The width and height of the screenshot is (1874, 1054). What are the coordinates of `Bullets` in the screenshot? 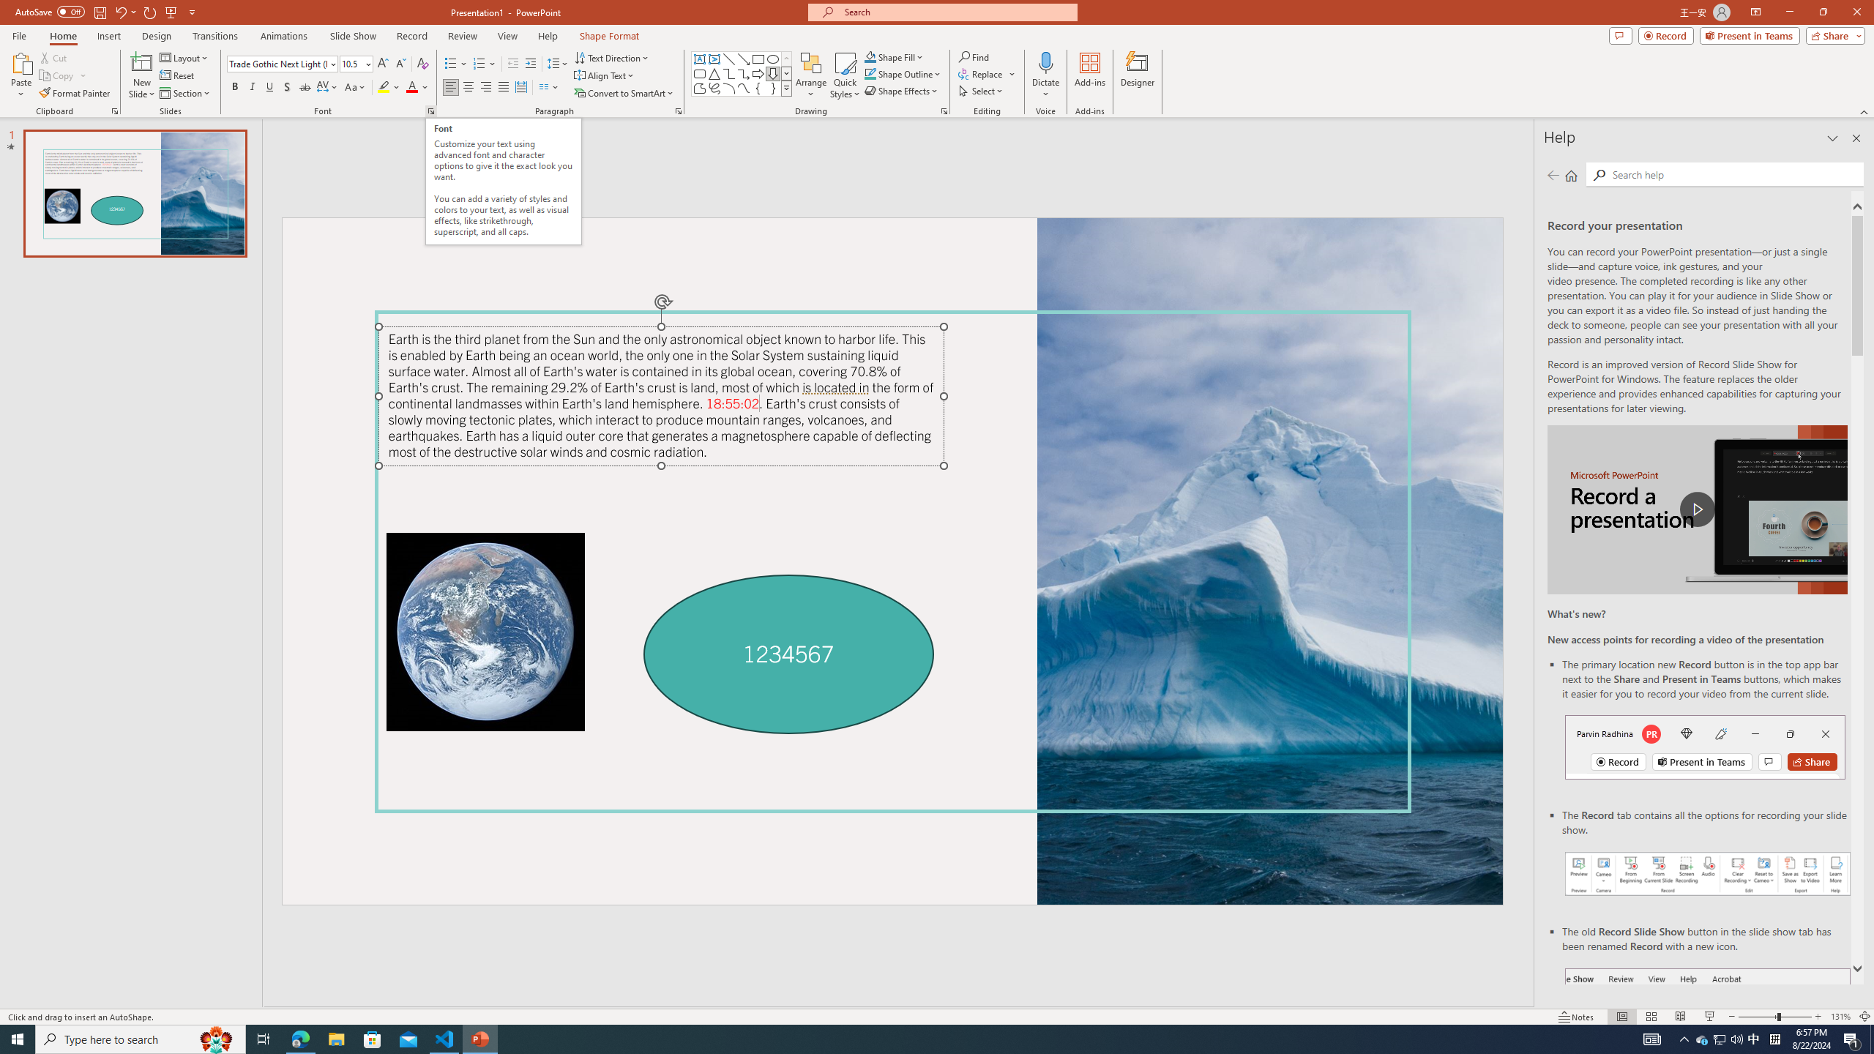 It's located at (451, 64).